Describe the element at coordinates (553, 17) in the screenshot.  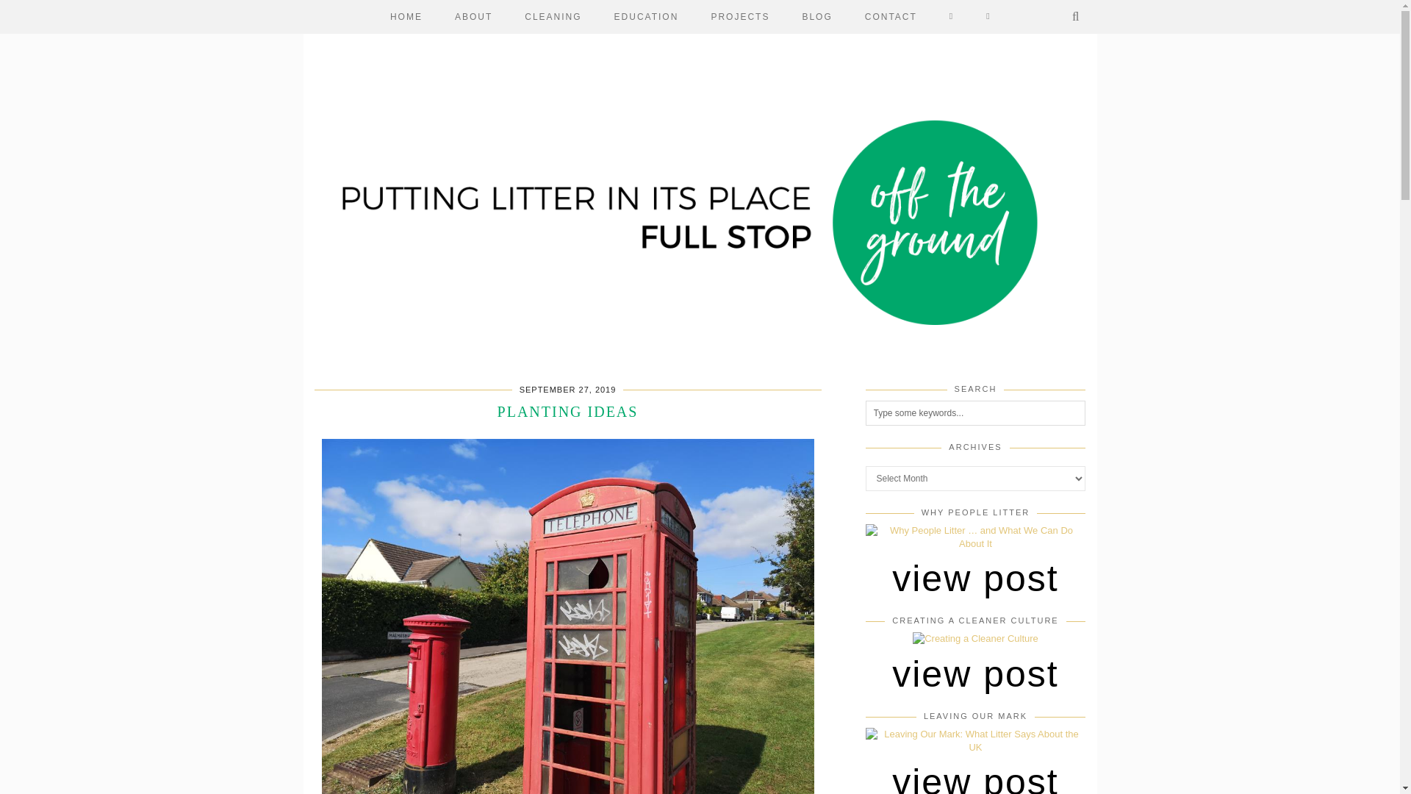
I see `CLEANING` at that location.